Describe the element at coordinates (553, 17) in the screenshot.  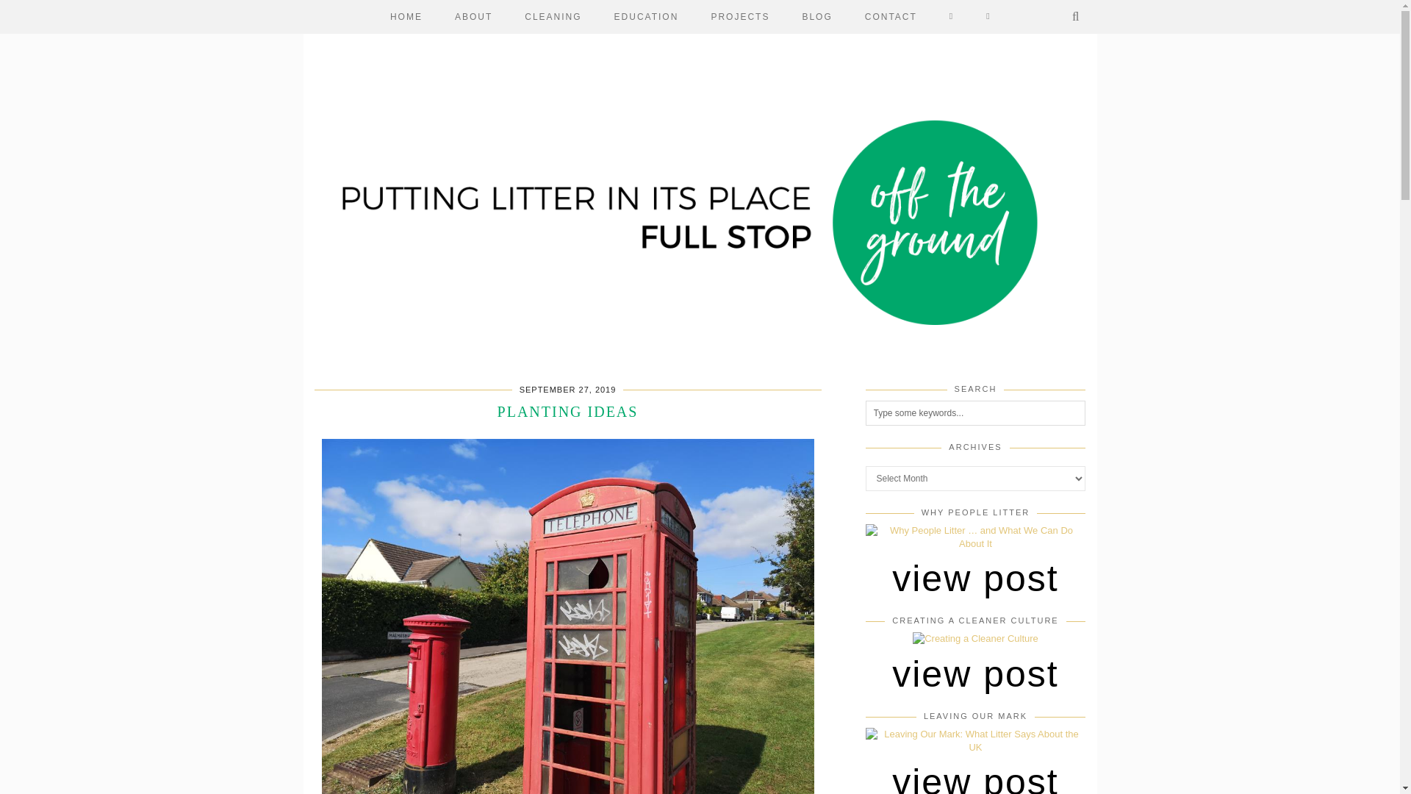
I see `CLEANING` at that location.